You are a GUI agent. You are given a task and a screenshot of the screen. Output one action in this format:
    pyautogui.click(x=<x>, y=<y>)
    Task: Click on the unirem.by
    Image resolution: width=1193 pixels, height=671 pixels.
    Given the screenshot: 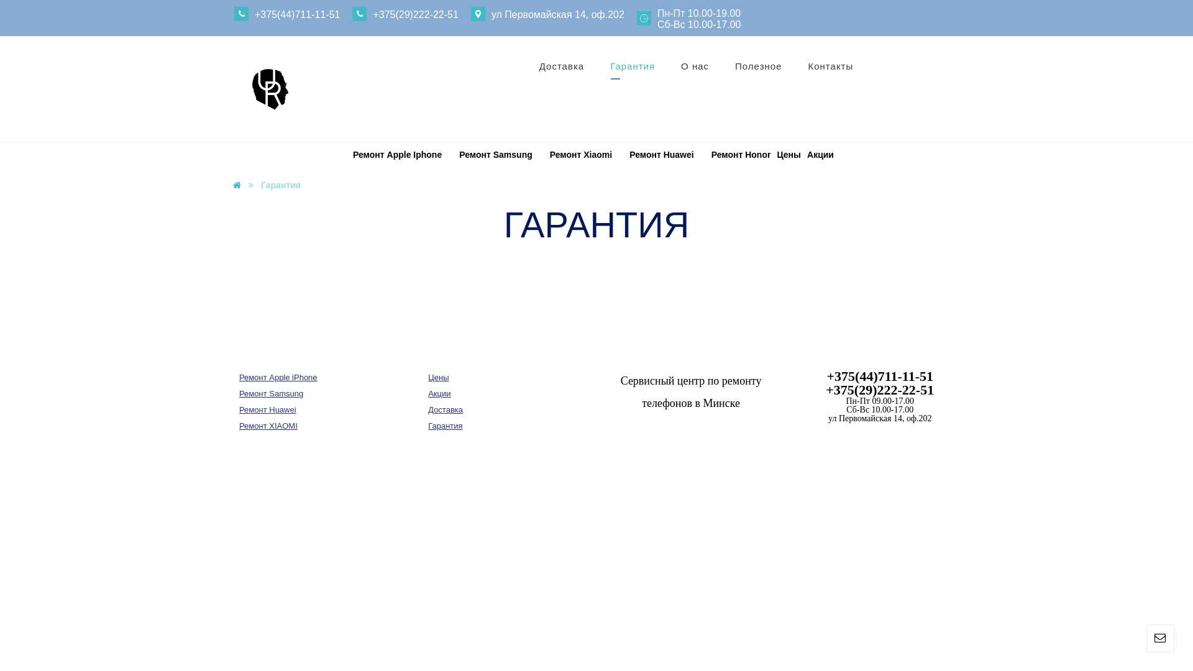 What is the action you would take?
    pyautogui.click(x=270, y=89)
    